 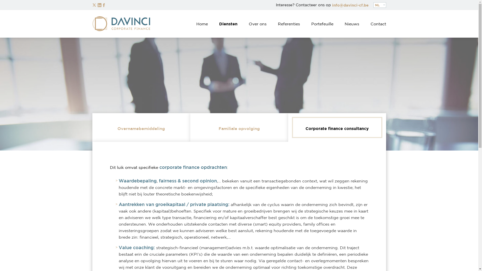 I want to click on Nieuws, so click(x=352, y=24).